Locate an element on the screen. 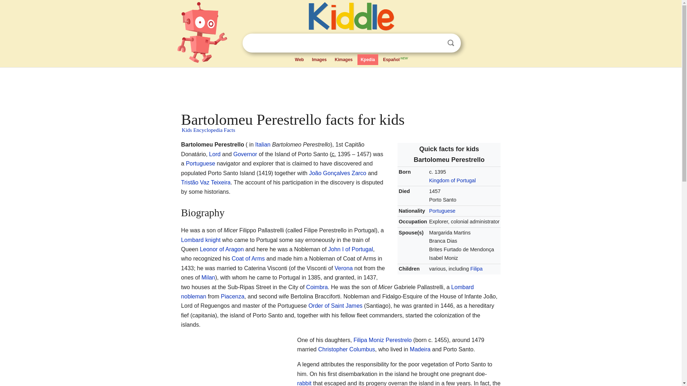 This screenshot has width=687, height=386. Coat of arms is located at coordinates (248, 258).